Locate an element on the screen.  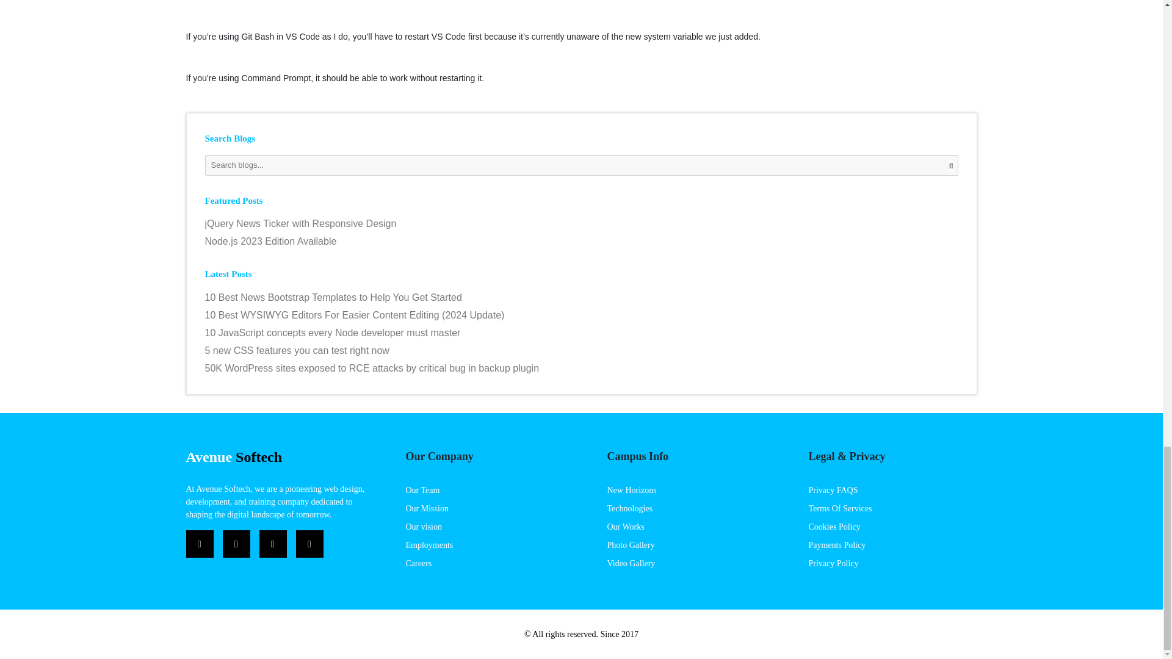
Employments is located at coordinates (429, 544).